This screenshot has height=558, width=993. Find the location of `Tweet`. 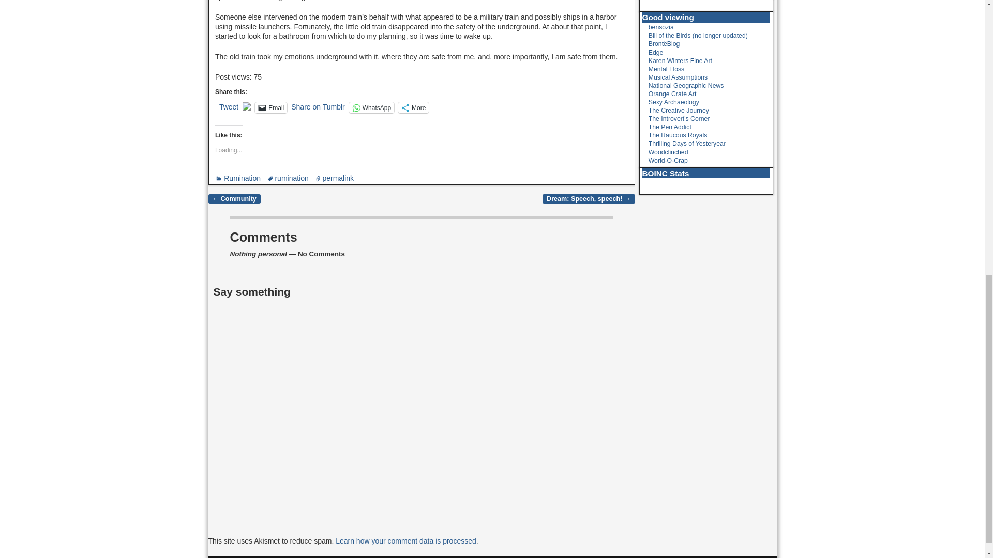

Tweet is located at coordinates (229, 106).